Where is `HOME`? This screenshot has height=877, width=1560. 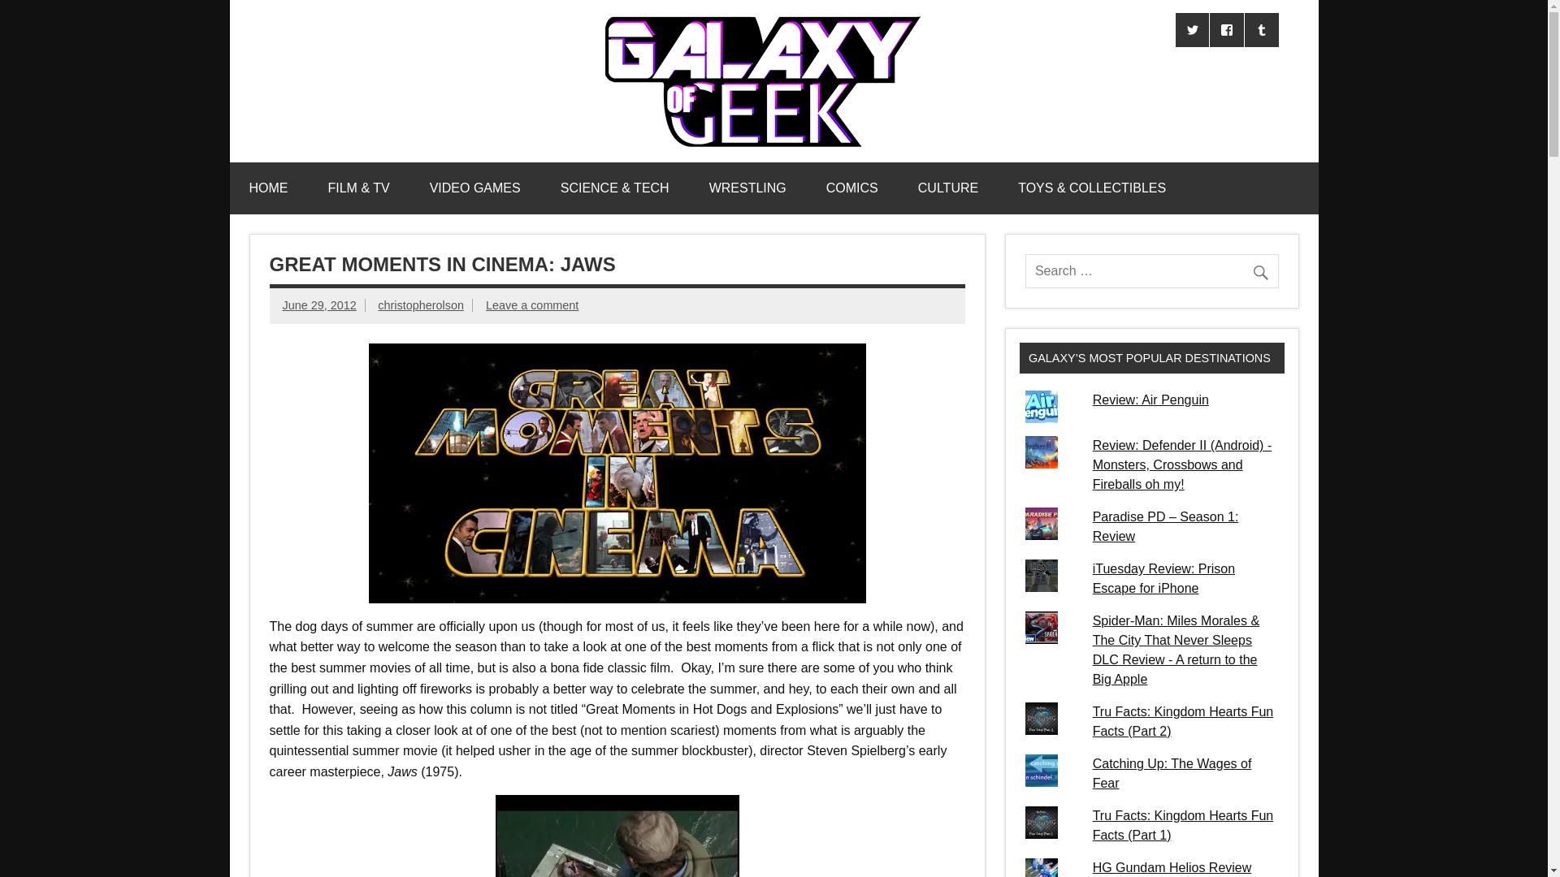 HOME is located at coordinates (268, 188).